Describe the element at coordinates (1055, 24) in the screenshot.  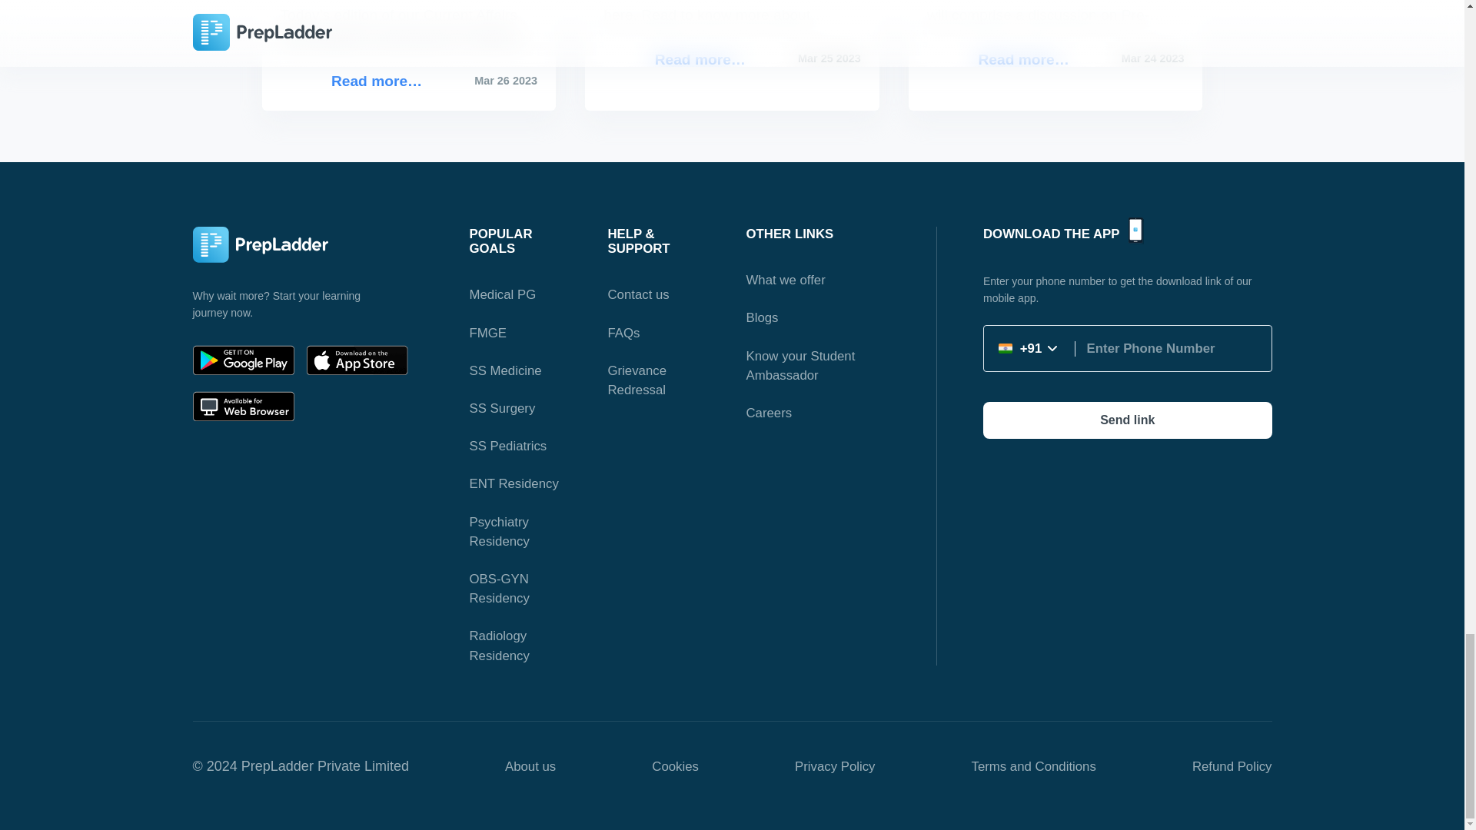
I see `All About the Pre-Arrest Bail` at that location.